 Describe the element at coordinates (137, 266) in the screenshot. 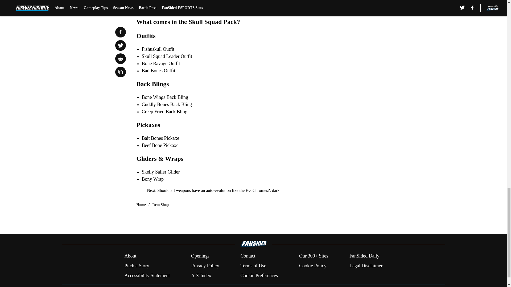

I see `Pitch a Story` at that location.